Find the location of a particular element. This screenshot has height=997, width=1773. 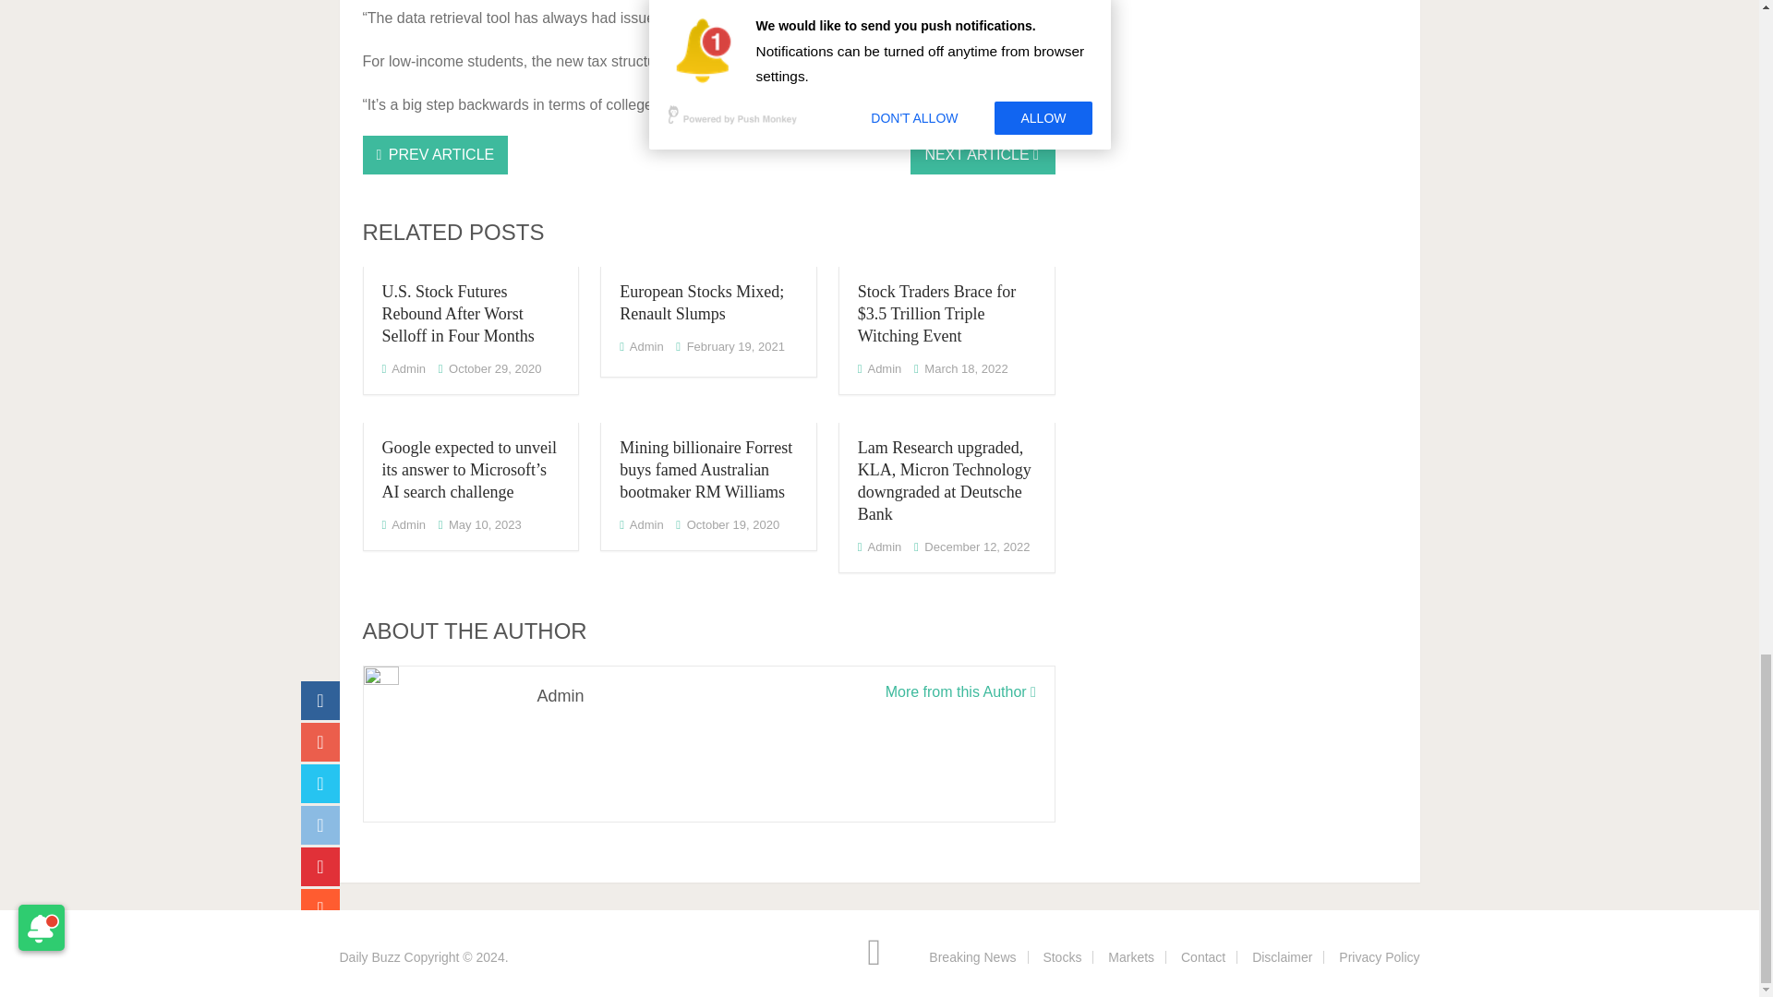

Posts by admin is located at coordinates (883, 369).